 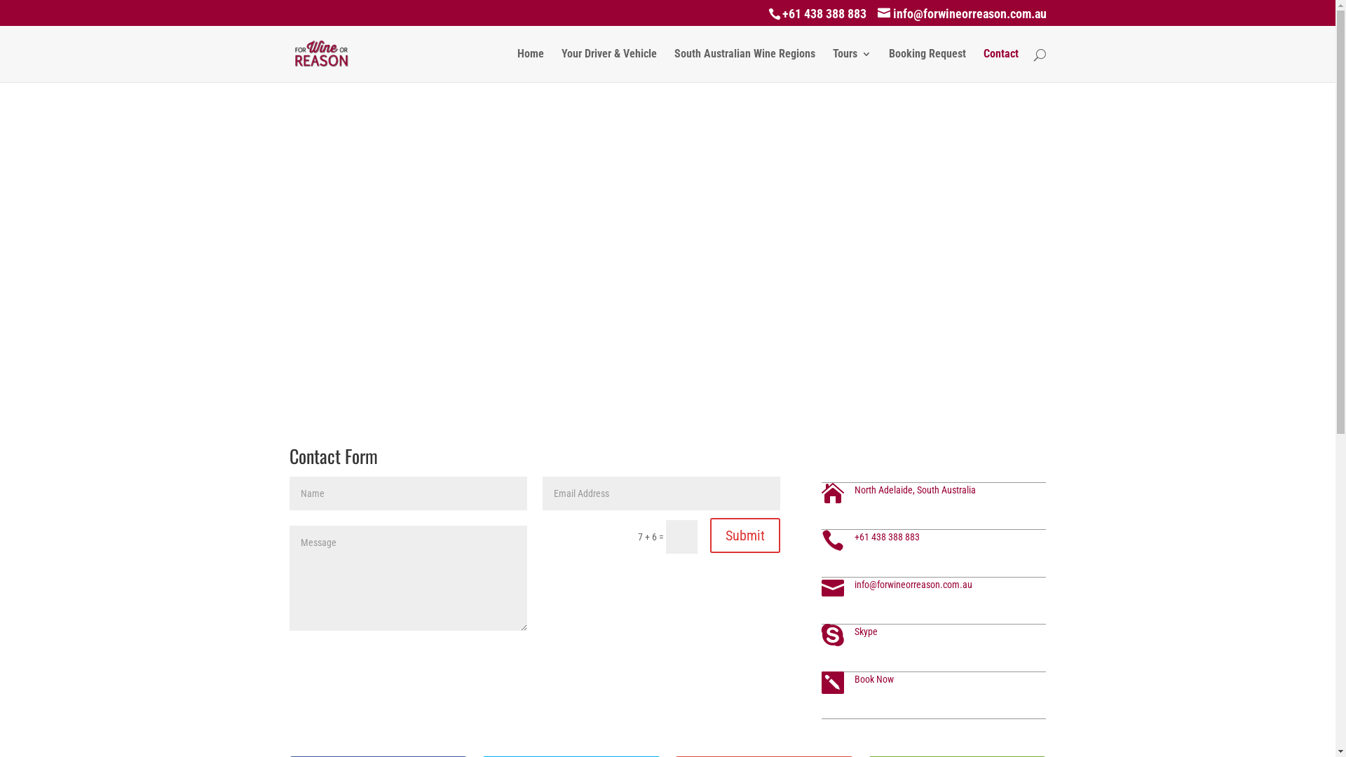 I want to click on info@forwineorreason.com.au, so click(x=962, y=15).